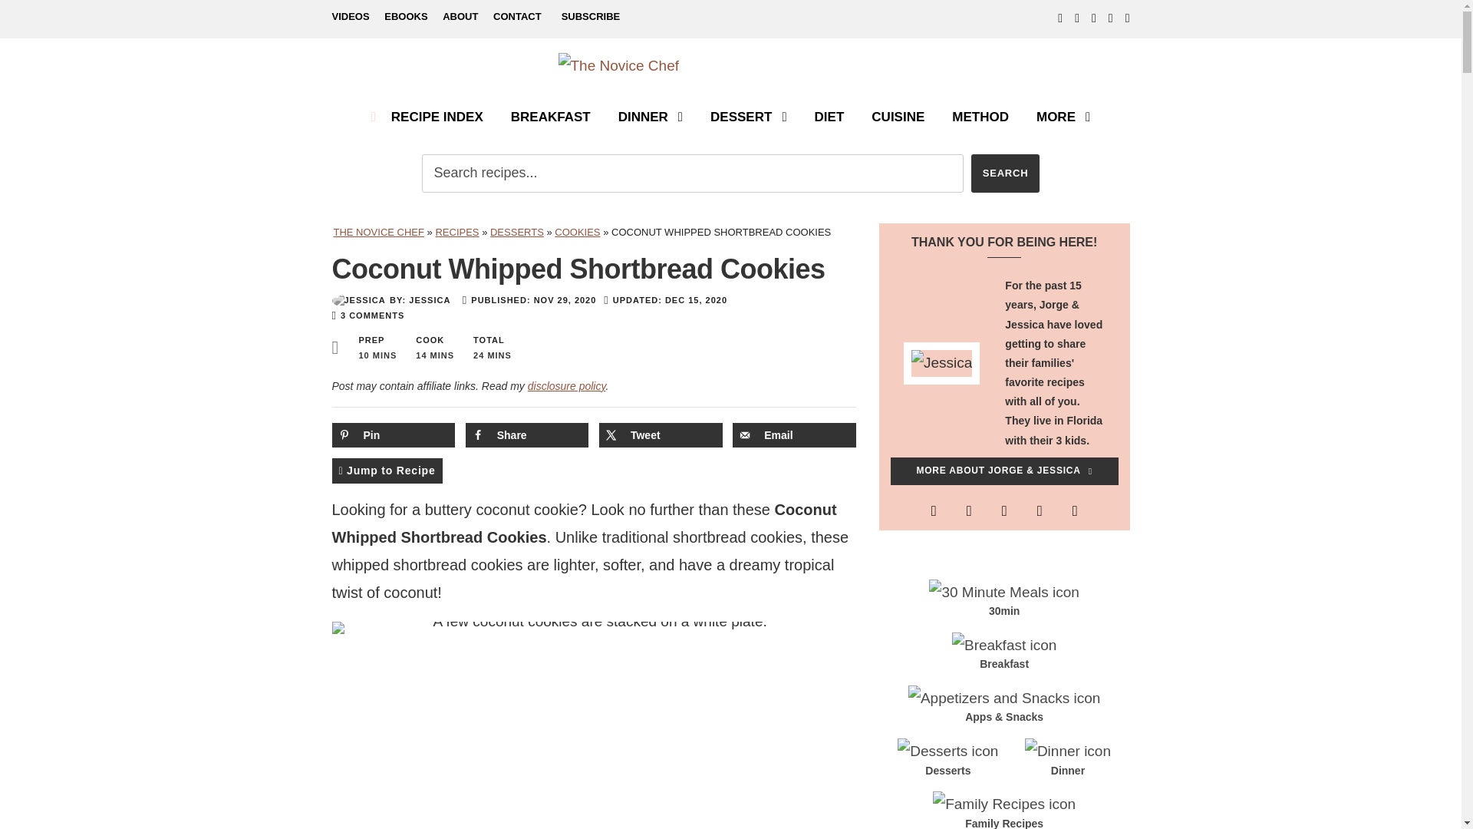 The width and height of the screenshot is (1473, 829). I want to click on SUBSCRIBE, so click(591, 17).